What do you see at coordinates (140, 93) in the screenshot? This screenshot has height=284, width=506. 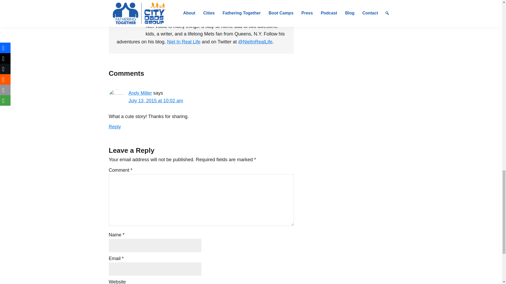 I see `Andy Miller` at bounding box center [140, 93].